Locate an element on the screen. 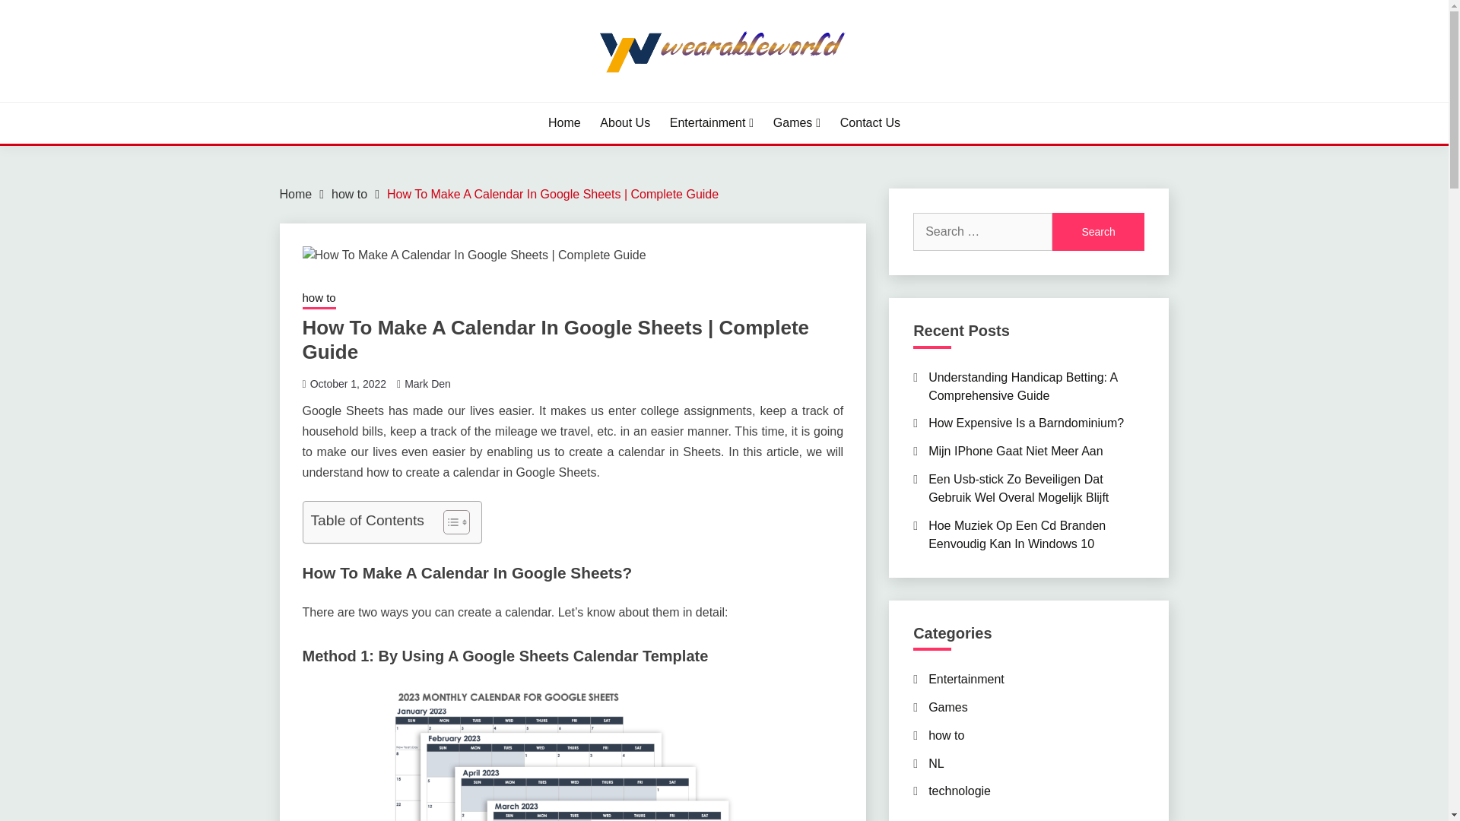 This screenshot has height=821, width=1460. Home is located at coordinates (564, 123).